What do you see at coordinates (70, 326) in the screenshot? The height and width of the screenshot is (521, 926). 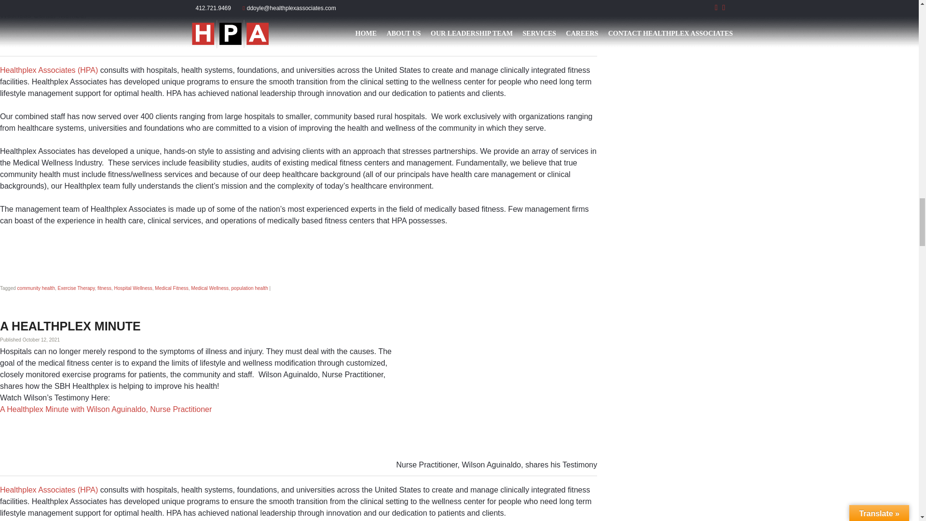 I see `Permalink to A Healthplex Minute` at bounding box center [70, 326].